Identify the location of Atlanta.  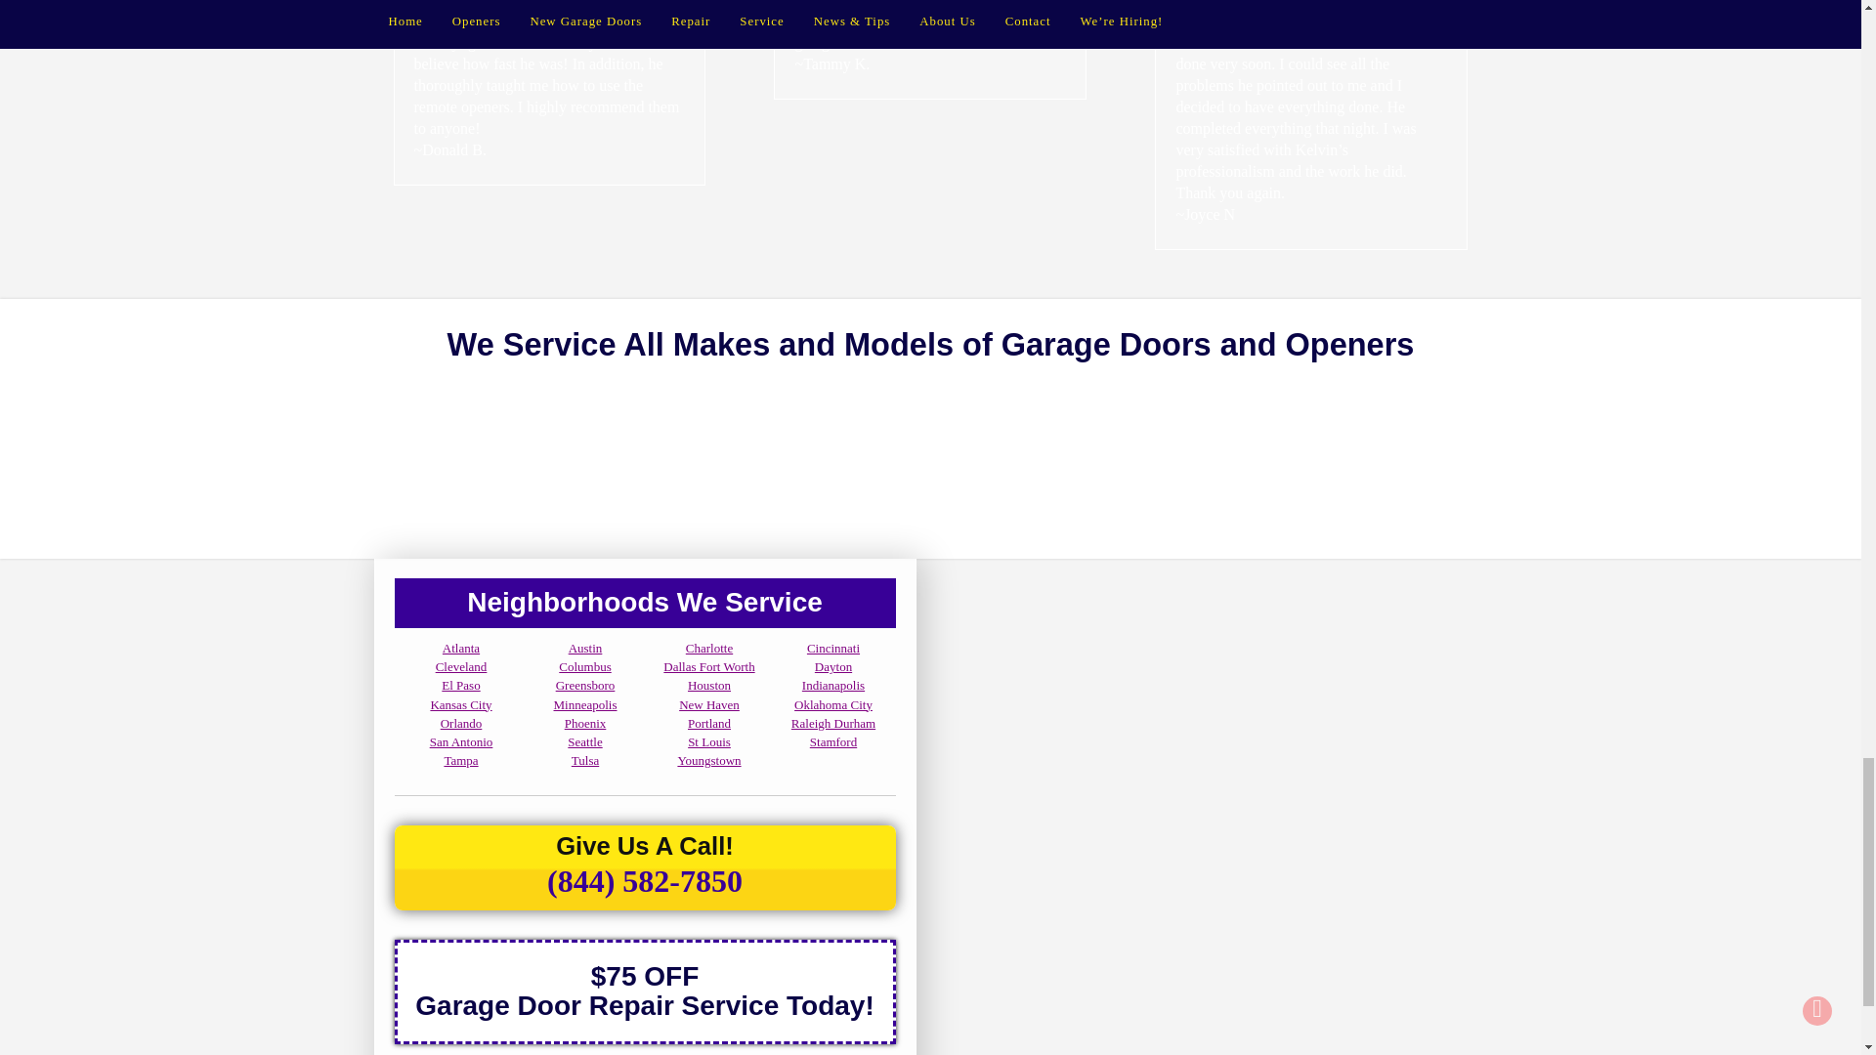
(461, 647).